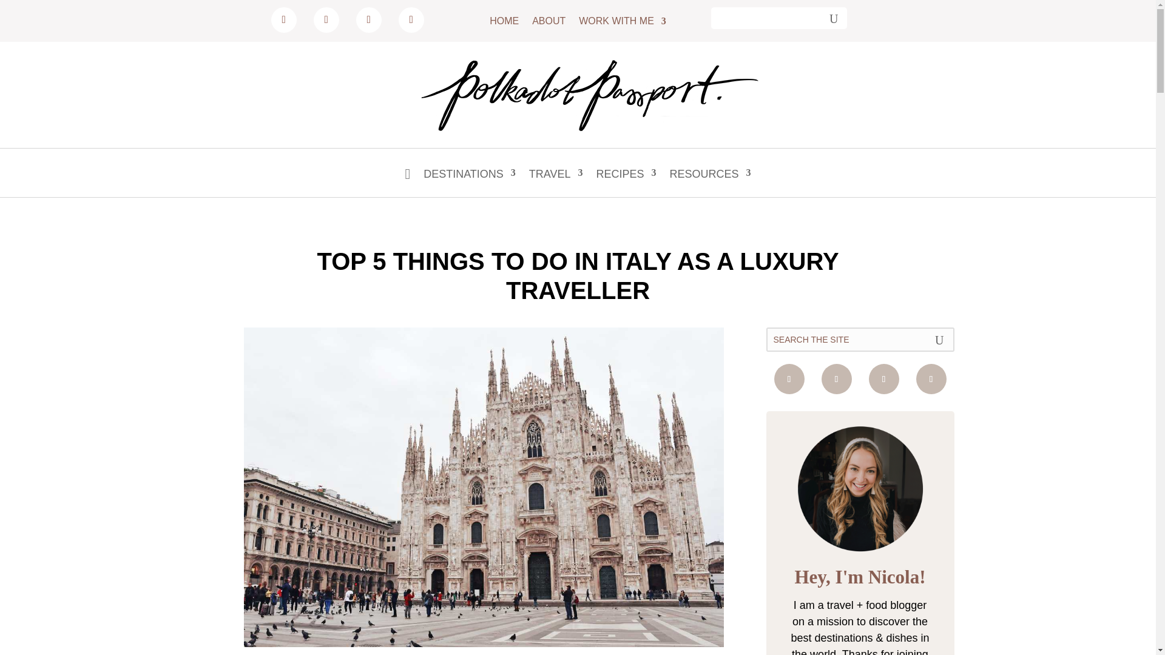 This screenshot has height=655, width=1165. I want to click on DESTINATIONS, so click(470, 183).